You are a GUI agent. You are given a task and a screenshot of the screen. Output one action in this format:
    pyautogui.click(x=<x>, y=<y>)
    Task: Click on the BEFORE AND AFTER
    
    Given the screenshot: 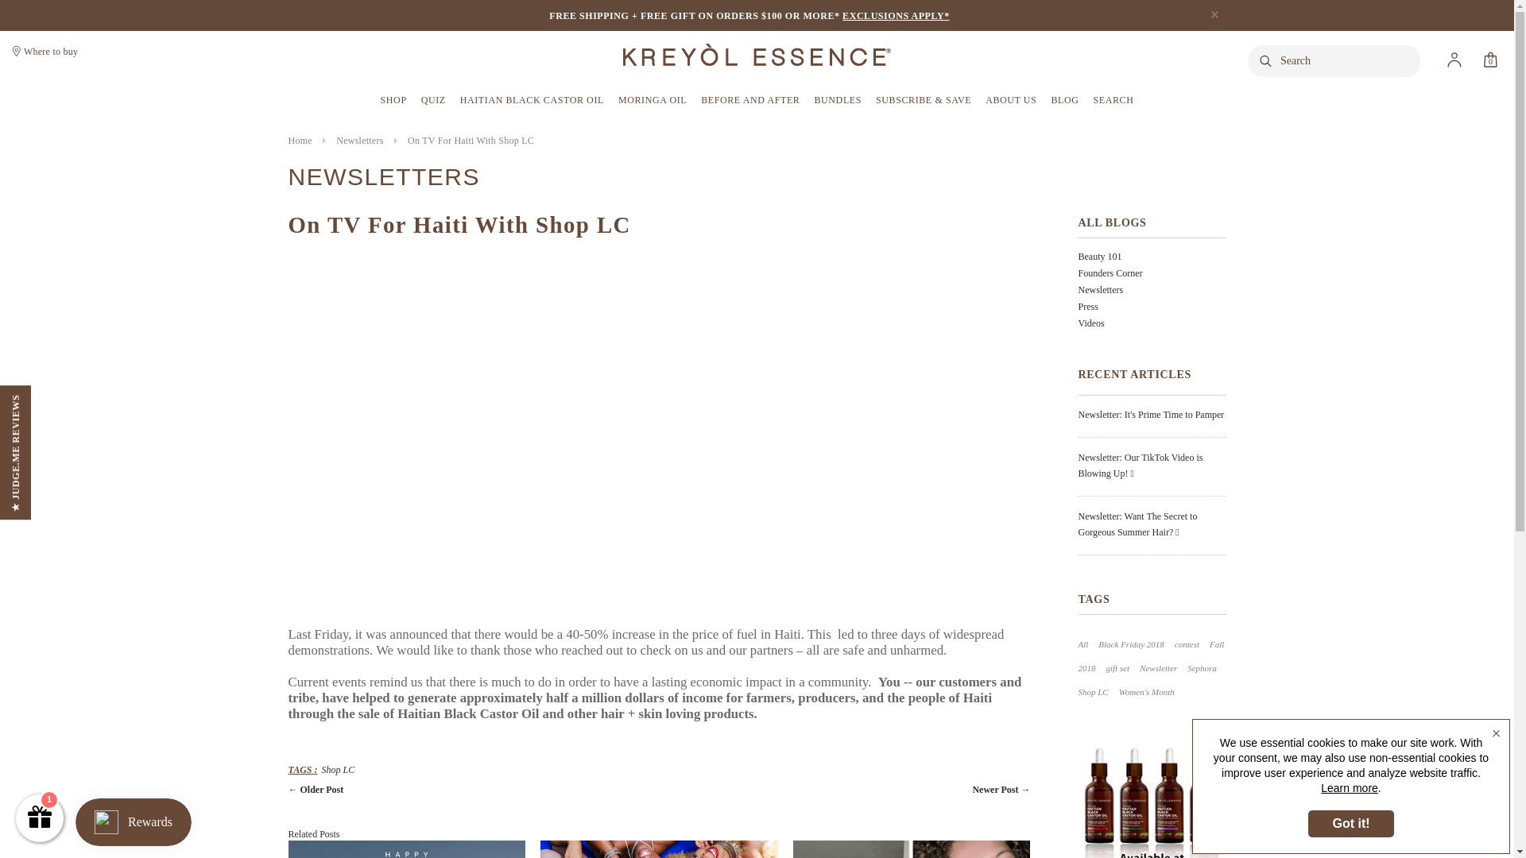 What is the action you would take?
    pyautogui.click(x=750, y=100)
    